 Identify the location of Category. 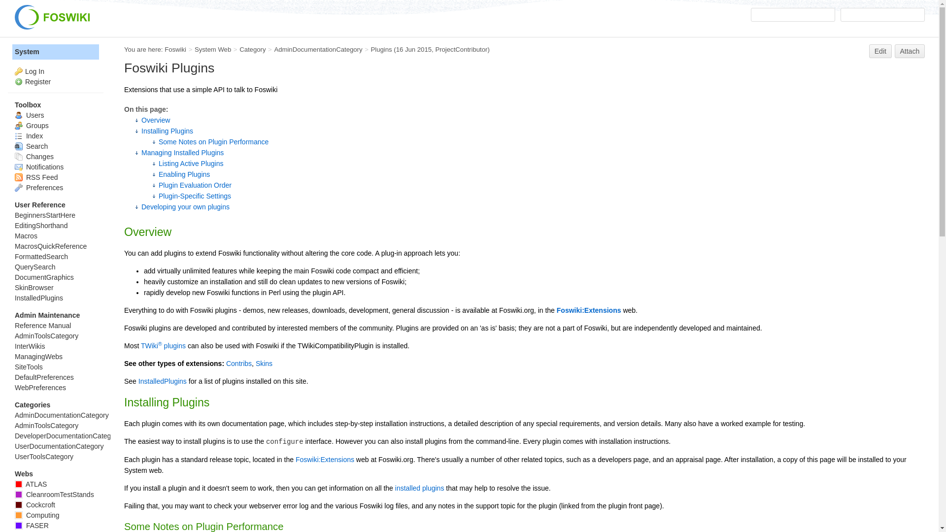
(252, 49).